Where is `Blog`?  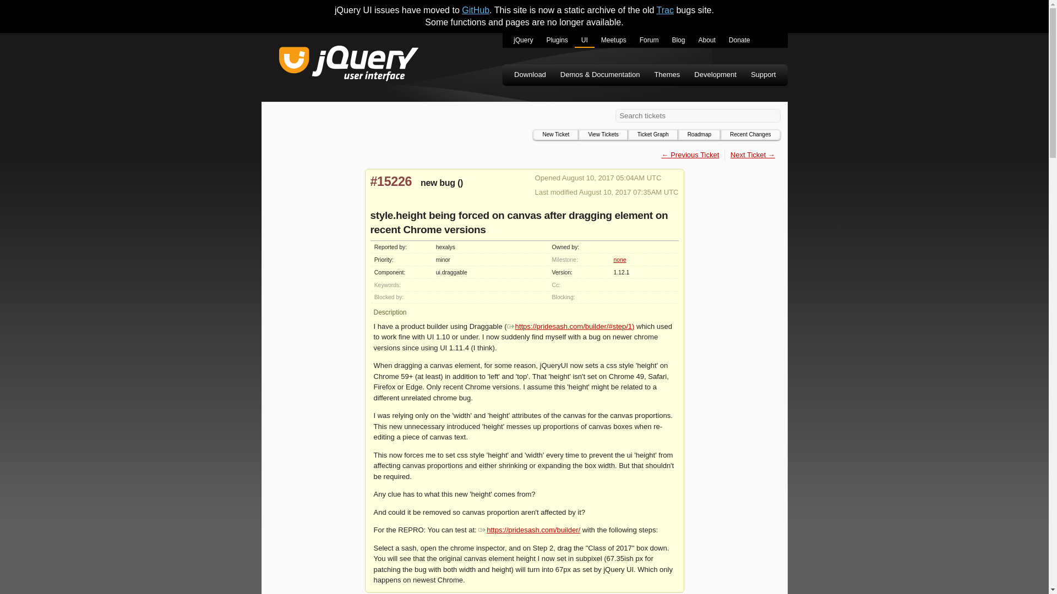
Blog is located at coordinates (678, 41).